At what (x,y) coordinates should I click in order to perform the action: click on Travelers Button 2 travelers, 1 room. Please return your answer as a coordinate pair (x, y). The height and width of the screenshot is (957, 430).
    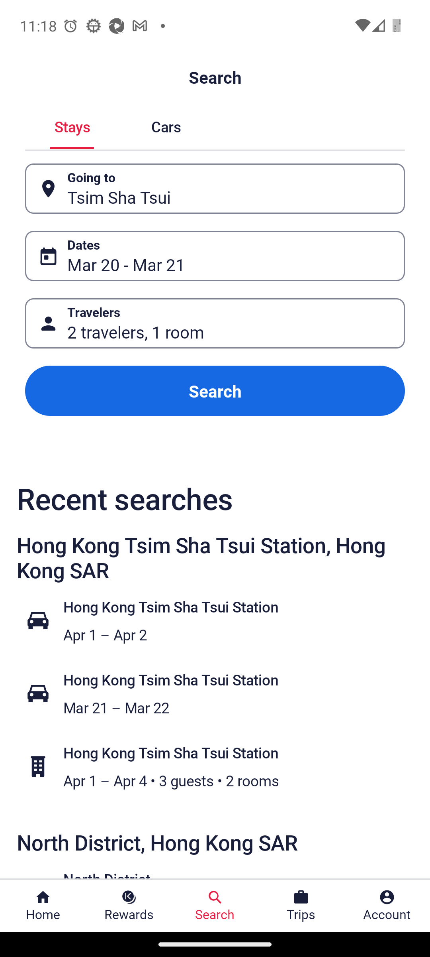
    Looking at the image, I should click on (215, 323).